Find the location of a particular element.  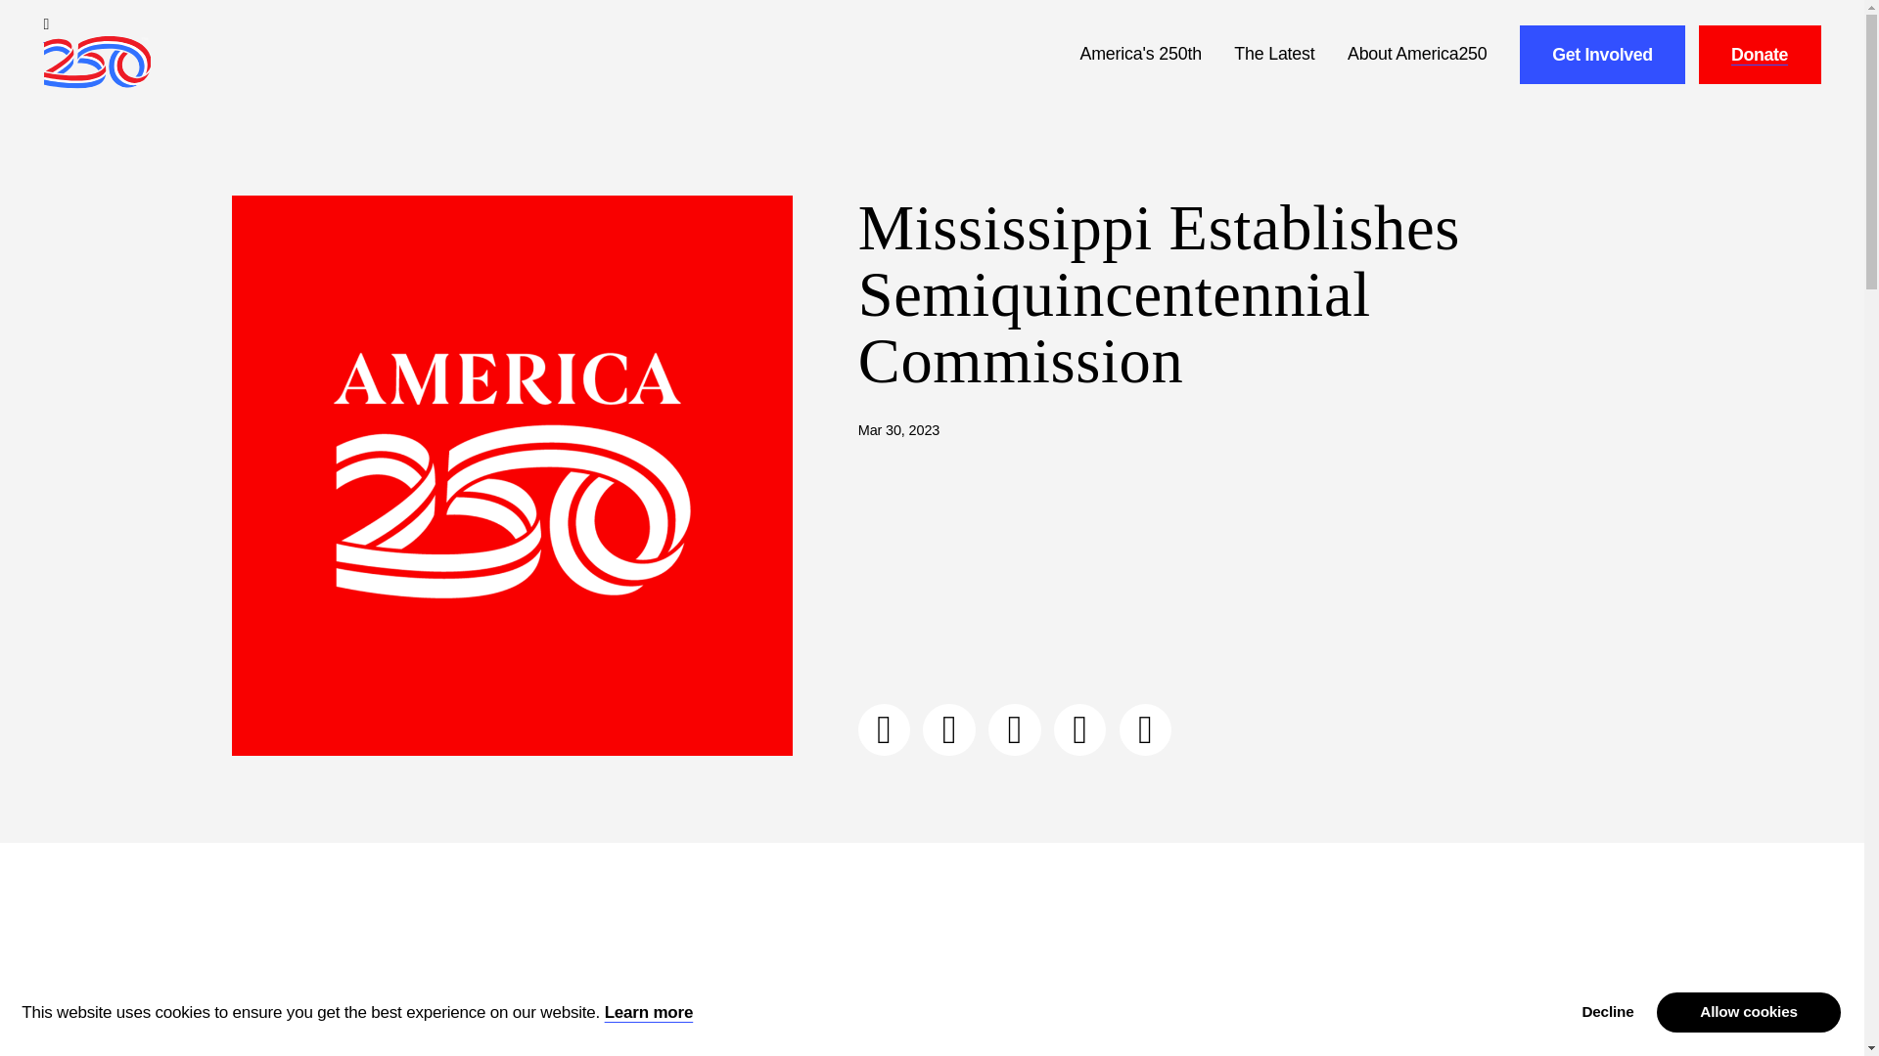

The Latest is located at coordinates (1274, 55).